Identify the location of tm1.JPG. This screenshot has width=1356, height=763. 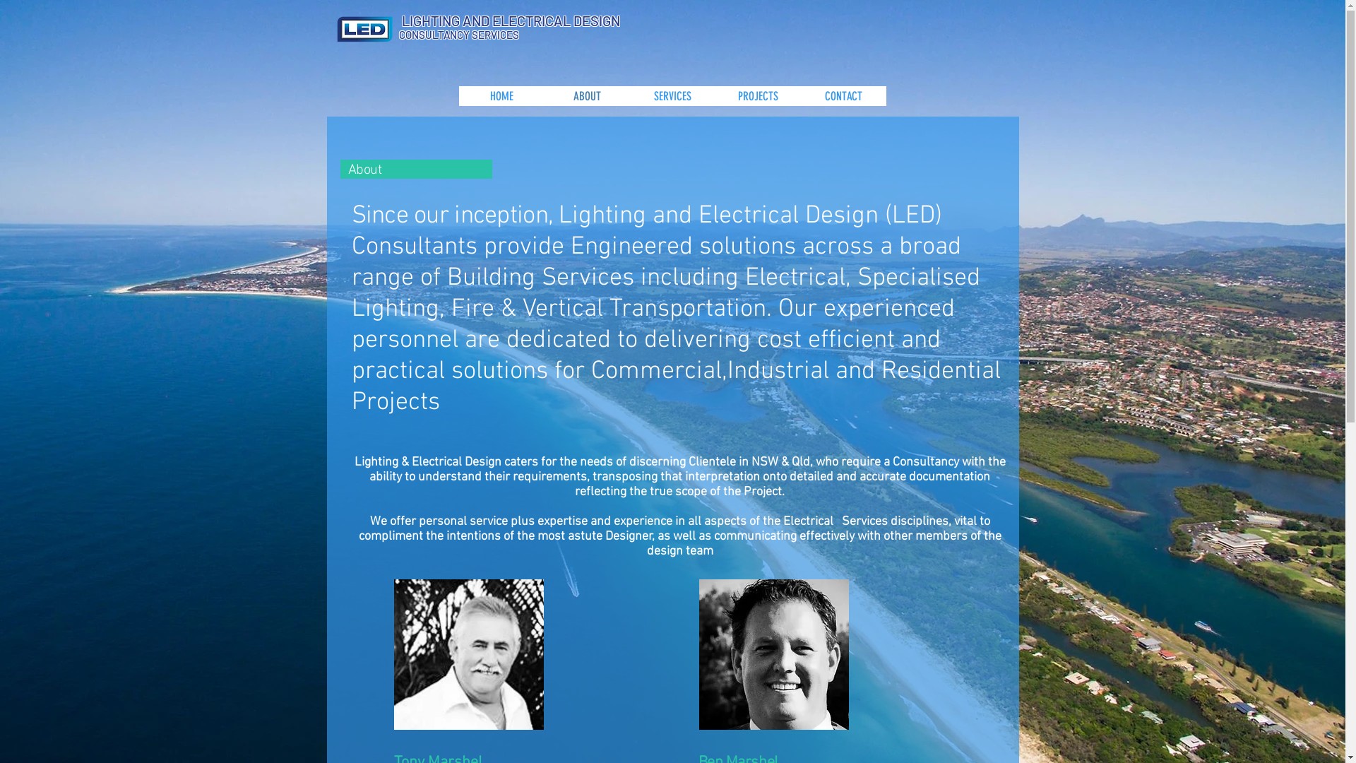
(469, 654).